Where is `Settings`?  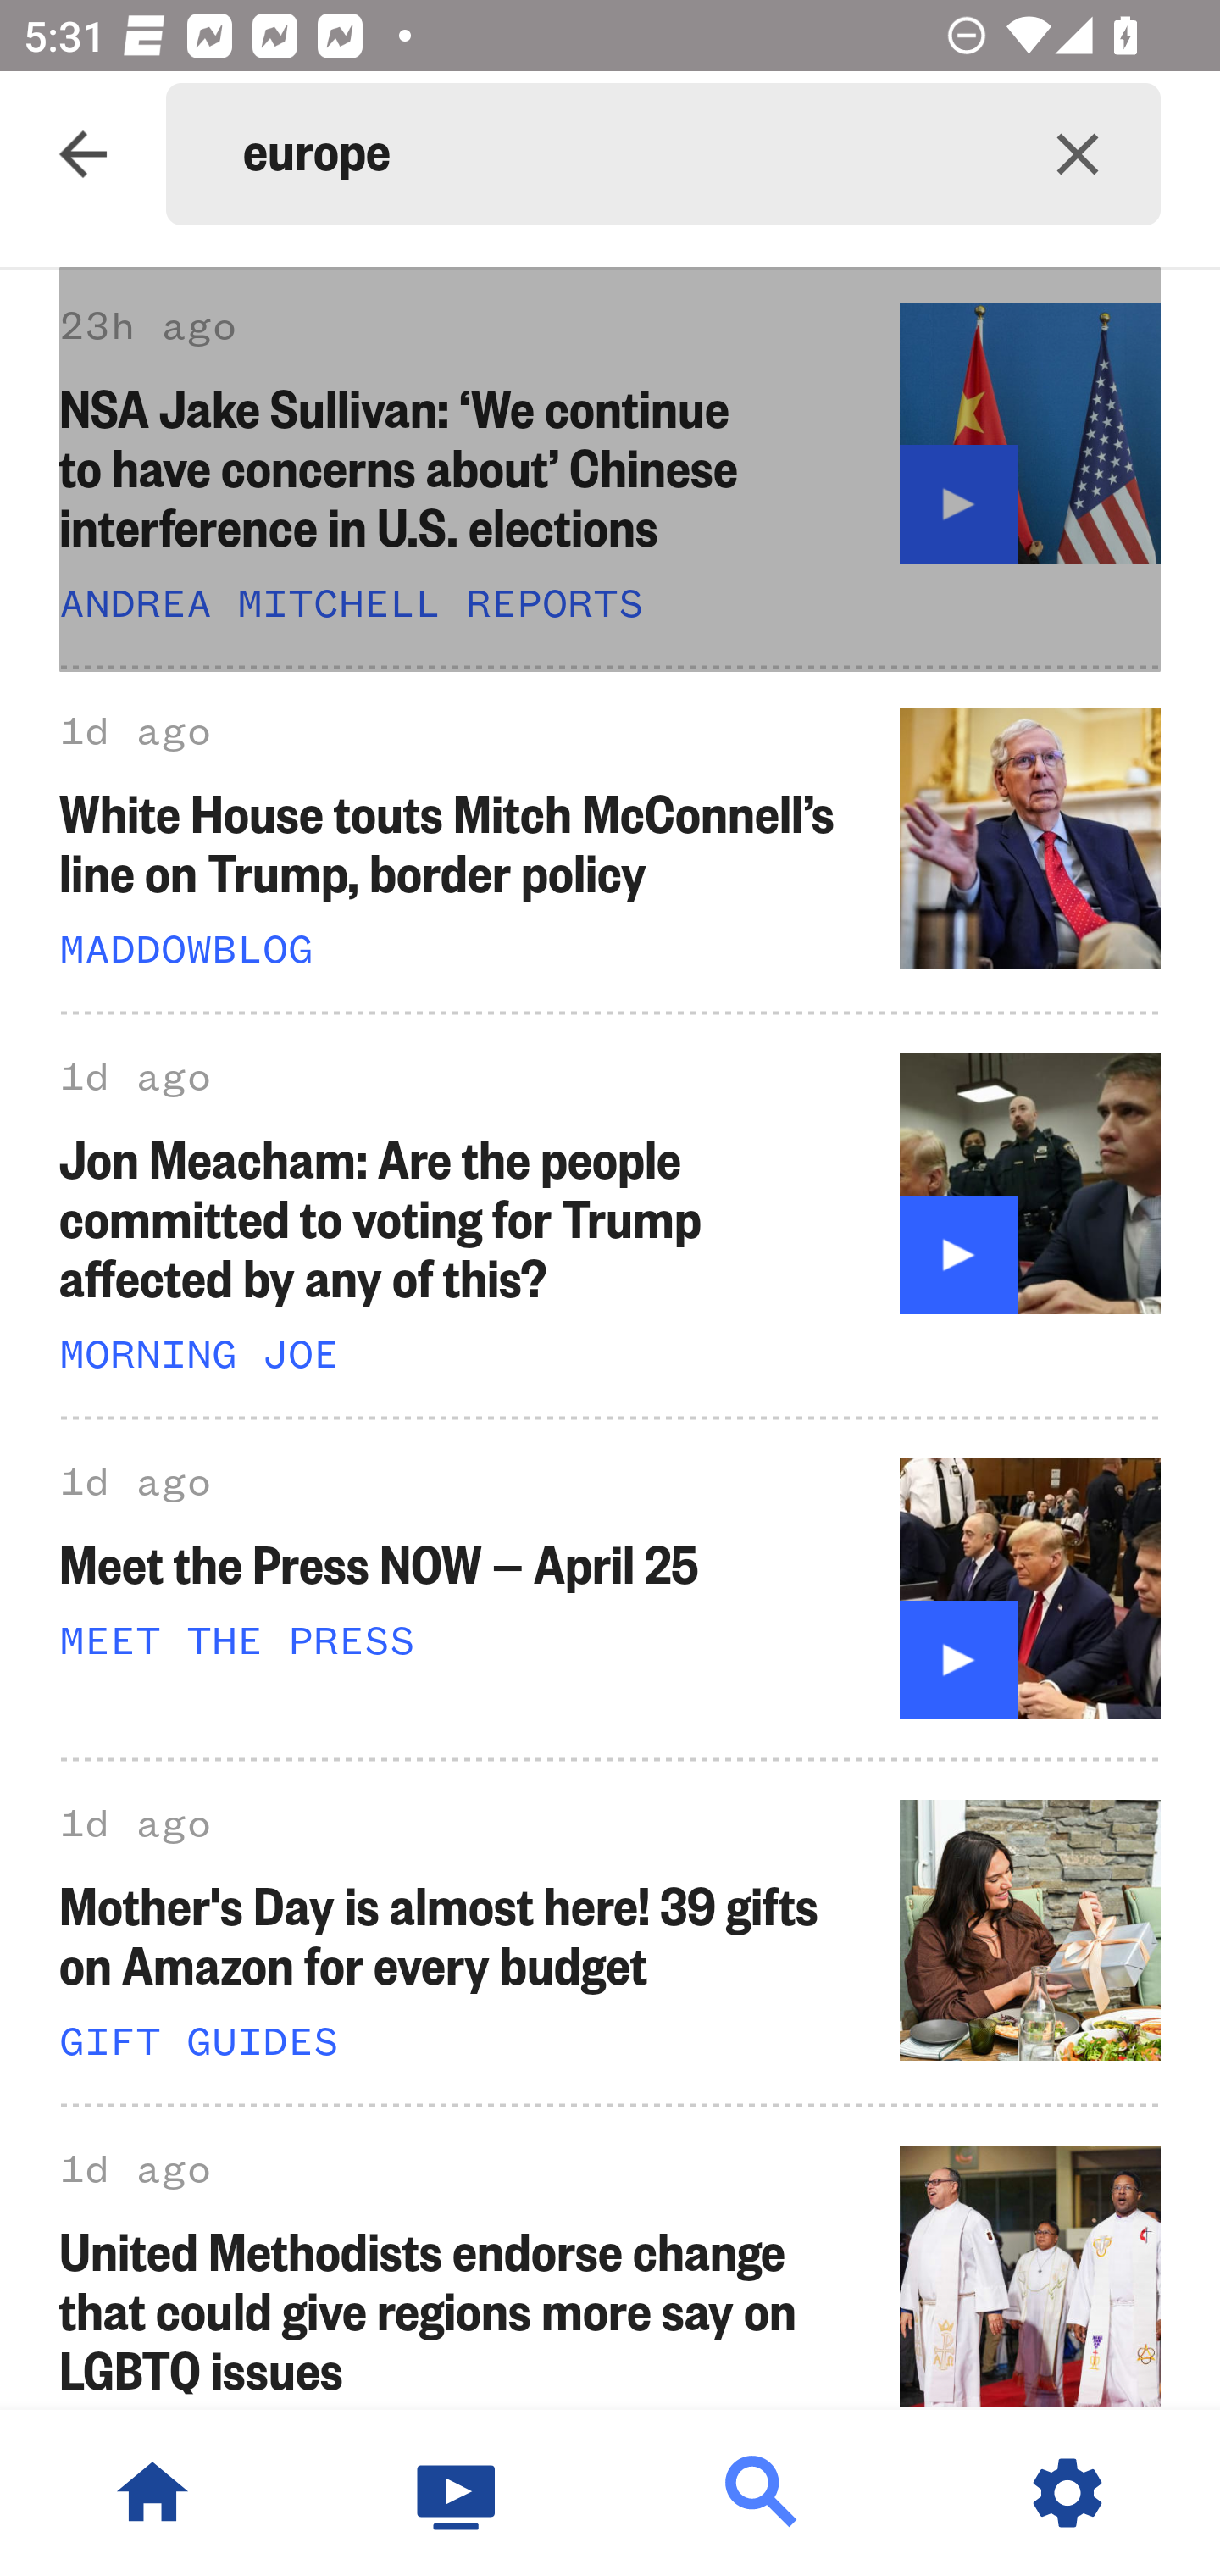 Settings is located at coordinates (1067, 2493).